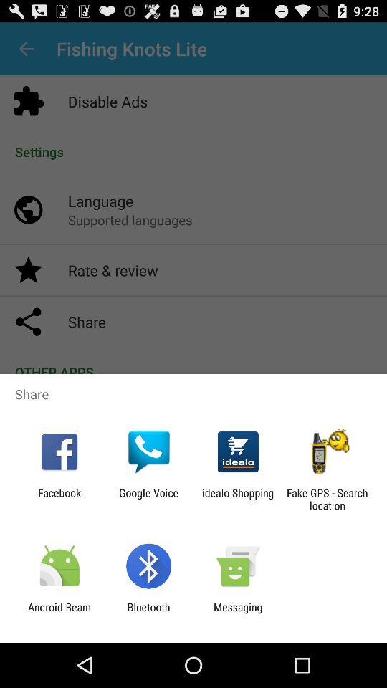  Describe the element at coordinates (238, 499) in the screenshot. I see `tap the item to the right of the google voice app` at that location.